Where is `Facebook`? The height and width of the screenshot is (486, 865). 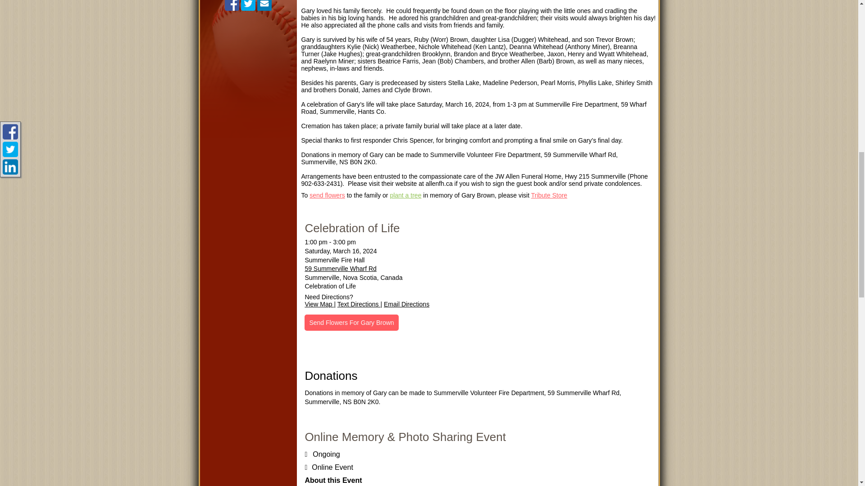
Facebook is located at coordinates (232, 5).